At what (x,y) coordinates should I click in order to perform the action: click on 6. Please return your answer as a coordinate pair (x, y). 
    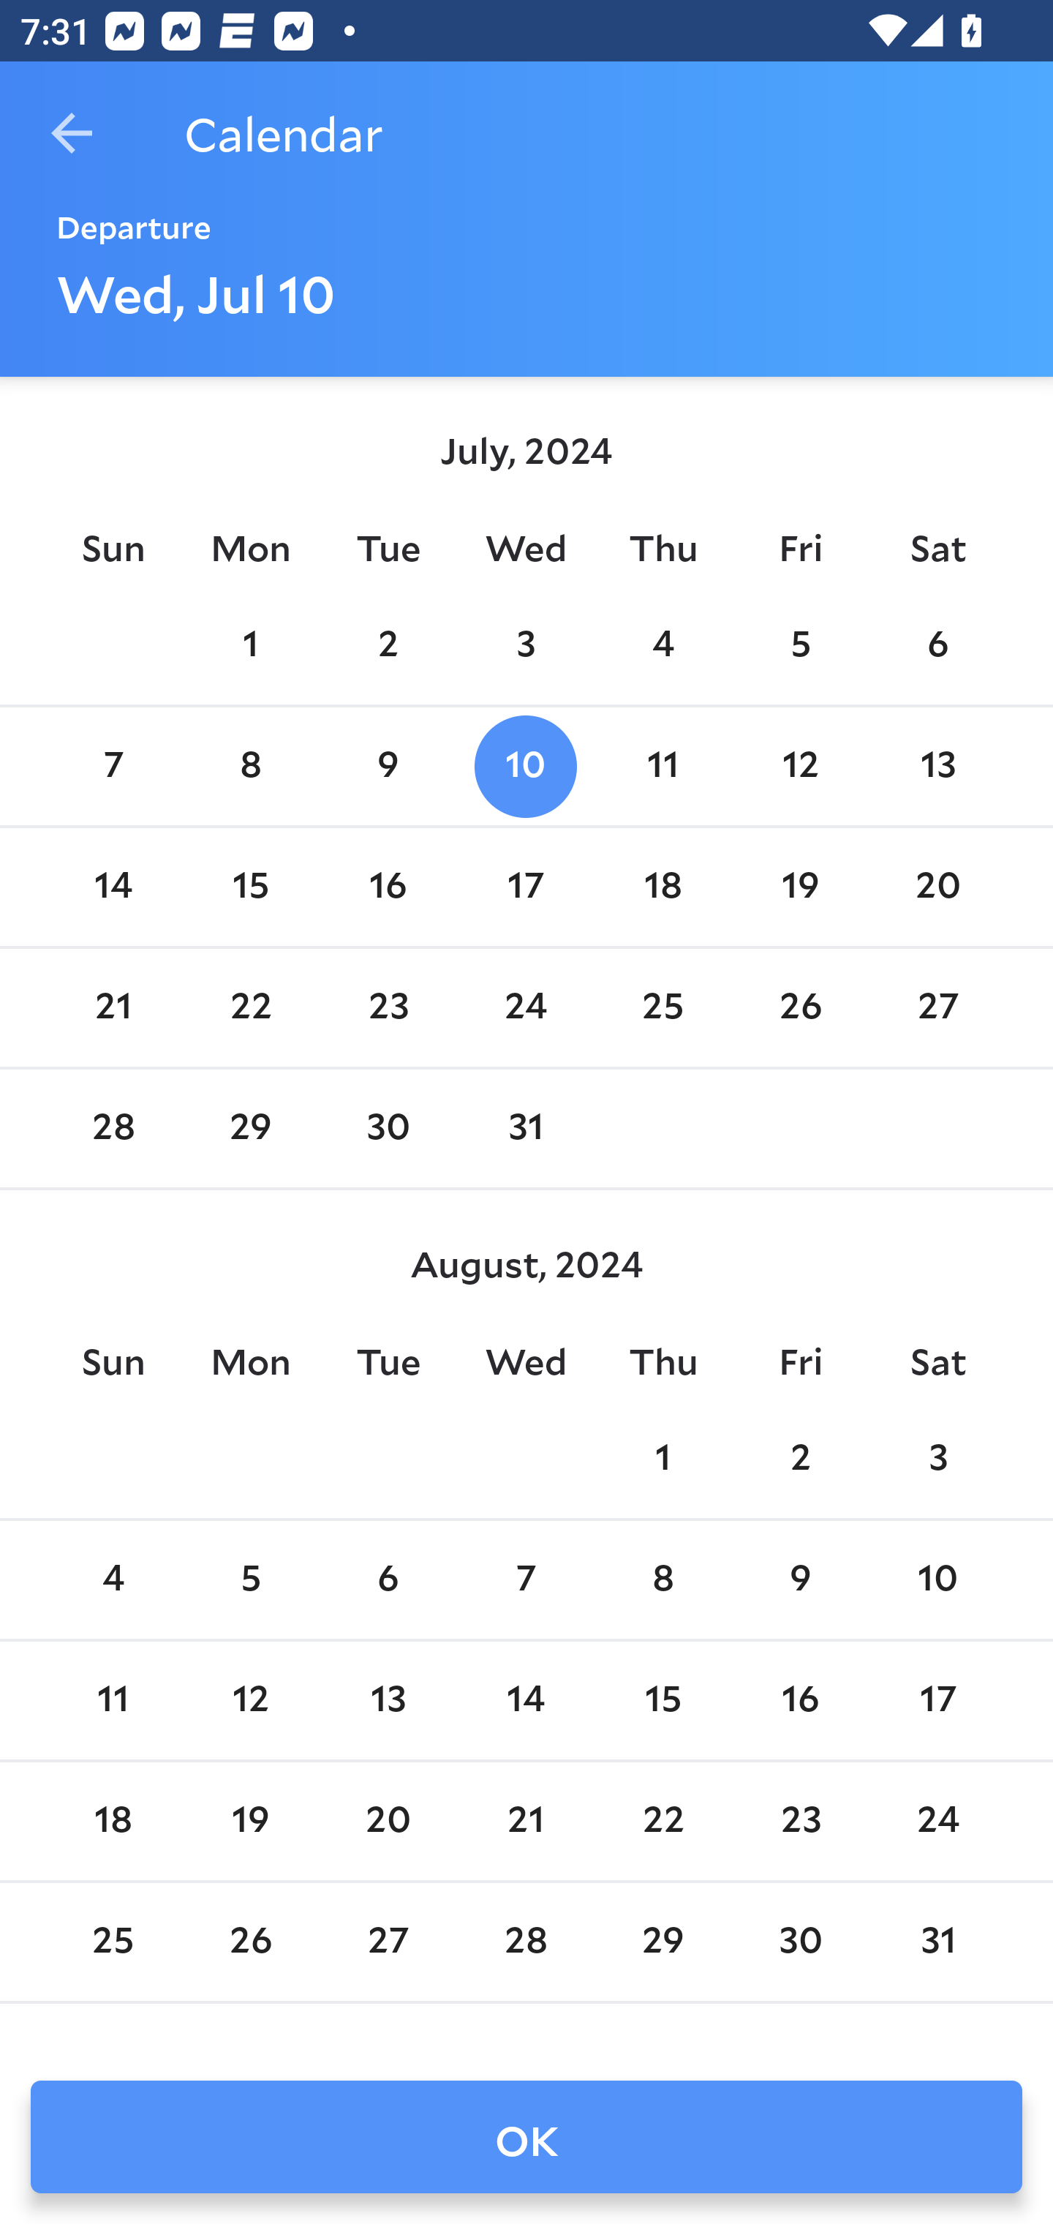
    Looking at the image, I should click on (388, 1581).